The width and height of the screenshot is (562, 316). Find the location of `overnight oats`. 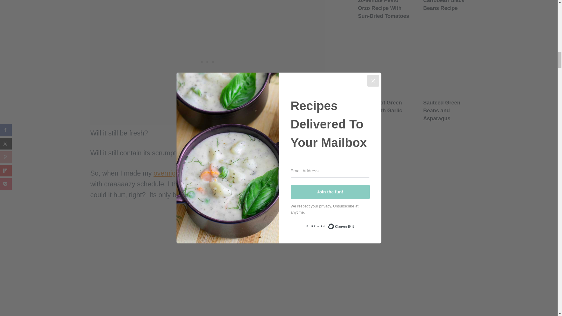

overnight oats is located at coordinates (174, 173).